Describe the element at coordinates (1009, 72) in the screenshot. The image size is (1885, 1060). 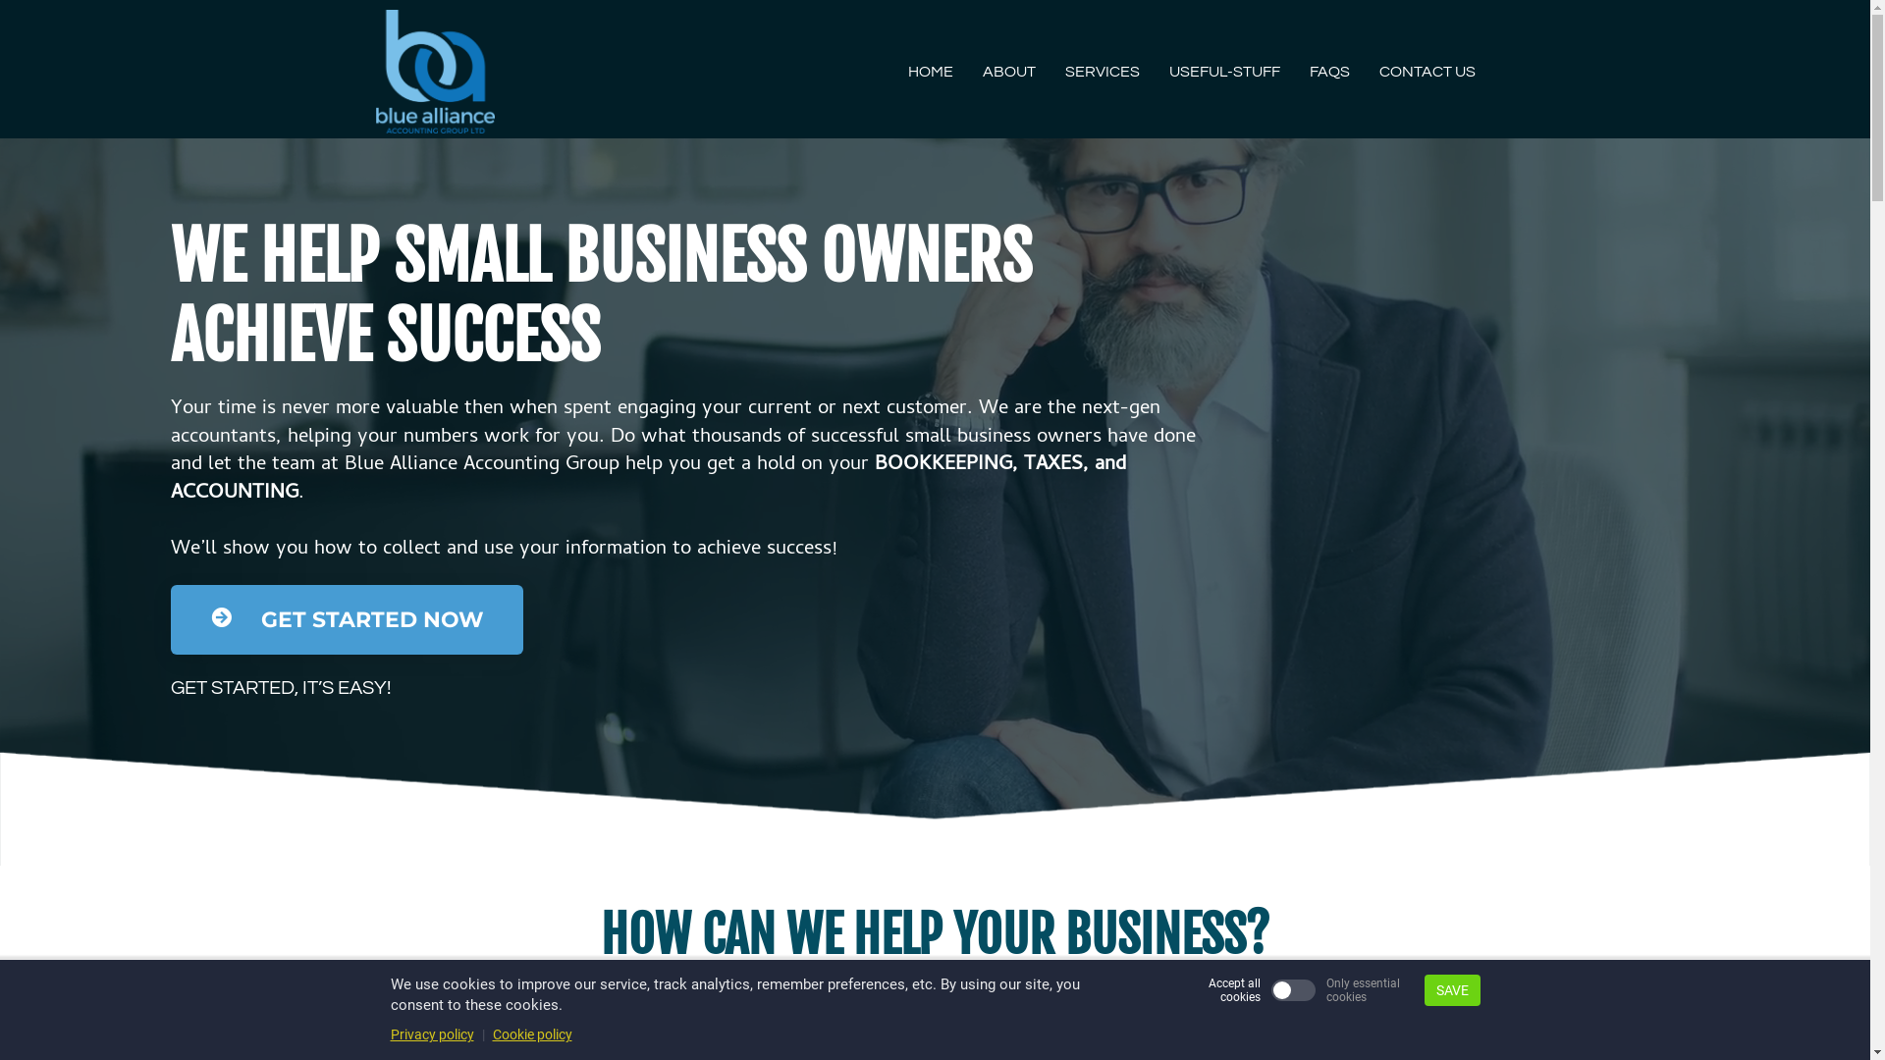
I see `ABOUT` at that location.